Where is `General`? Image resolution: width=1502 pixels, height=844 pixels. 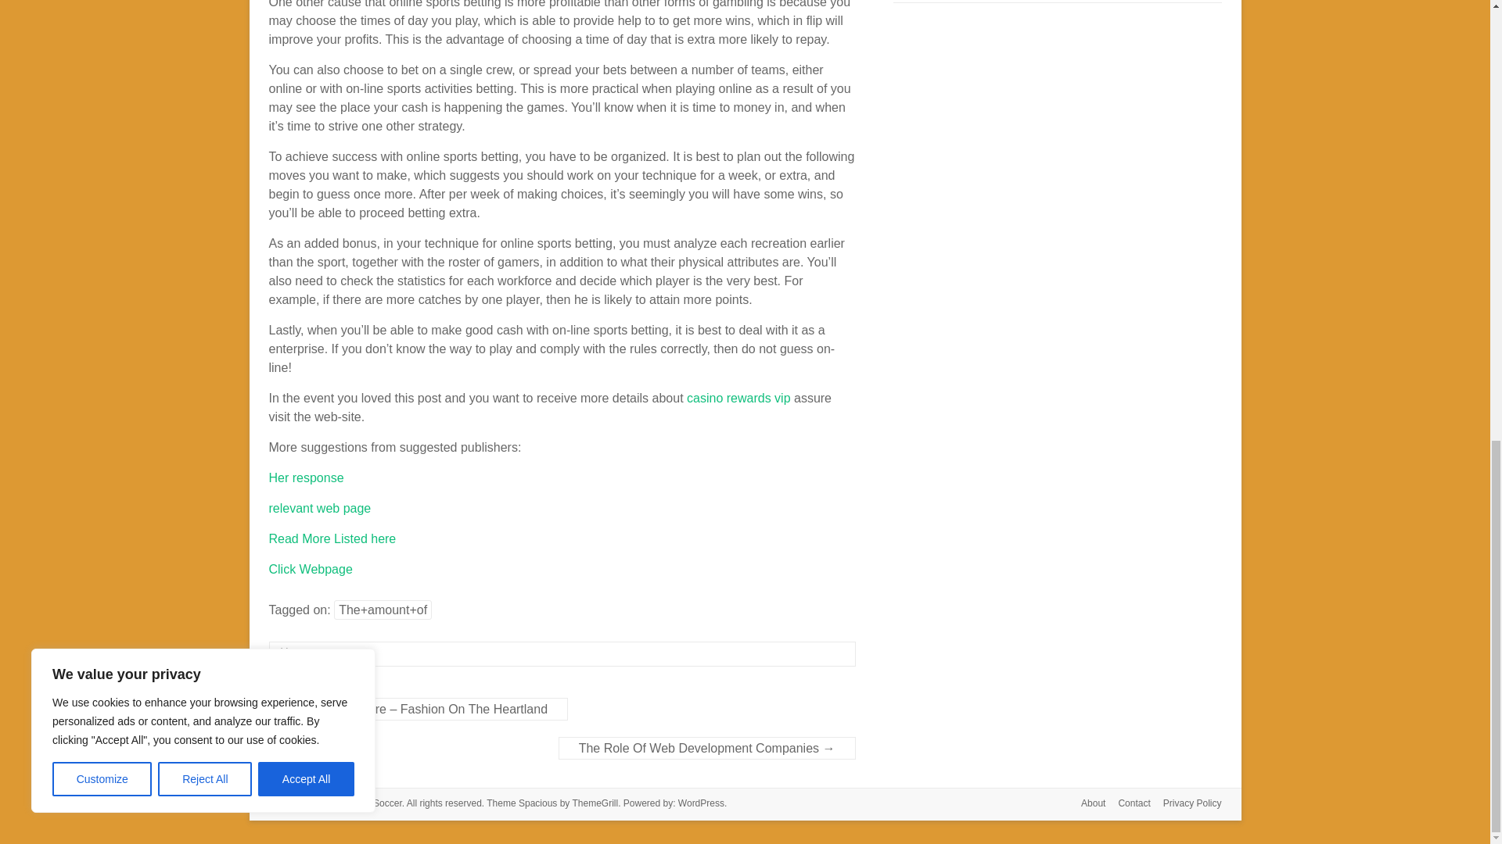 General is located at coordinates (340, 653).